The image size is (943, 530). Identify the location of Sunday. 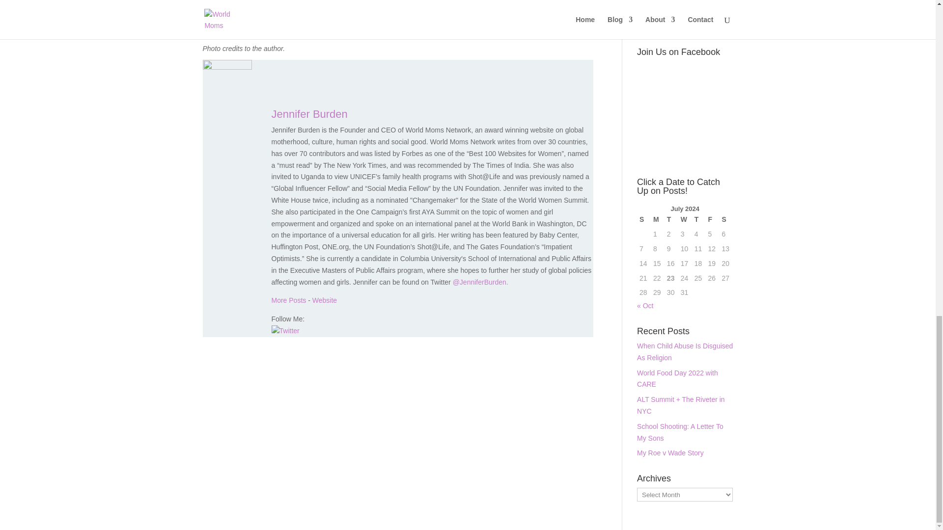
(643, 220).